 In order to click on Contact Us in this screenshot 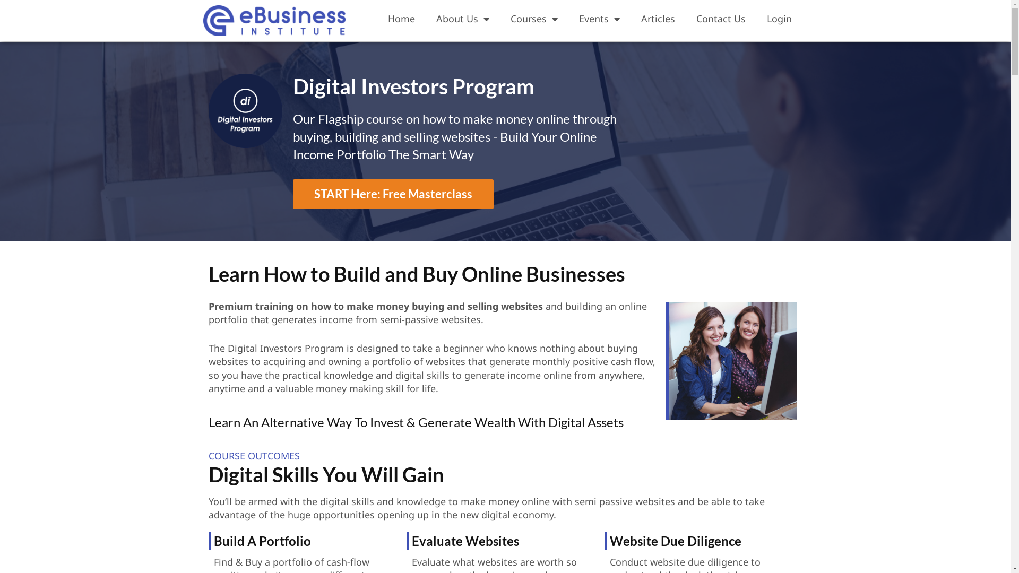, I will do `click(721, 19)`.